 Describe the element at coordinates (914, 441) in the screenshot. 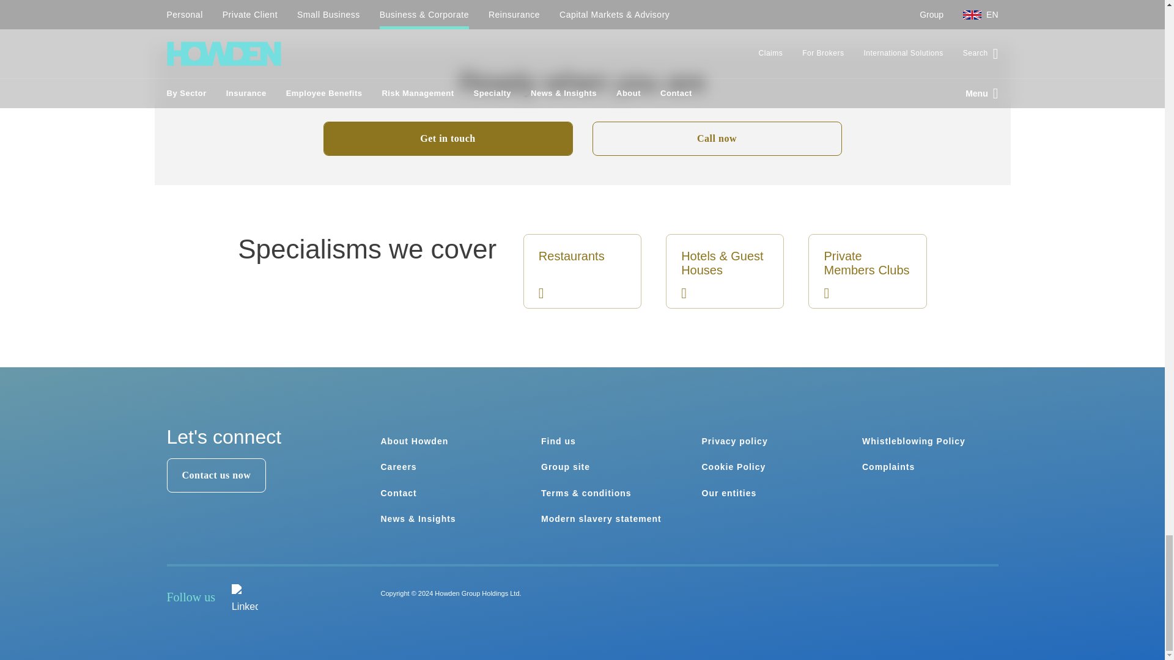

I see `Whistleblowing Policy` at that location.